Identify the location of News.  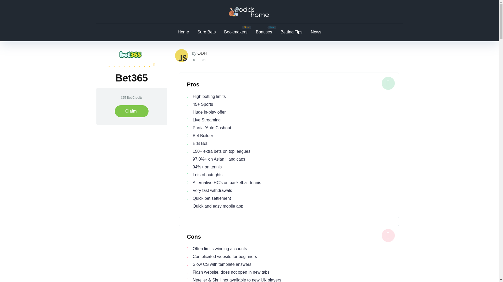
(316, 32).